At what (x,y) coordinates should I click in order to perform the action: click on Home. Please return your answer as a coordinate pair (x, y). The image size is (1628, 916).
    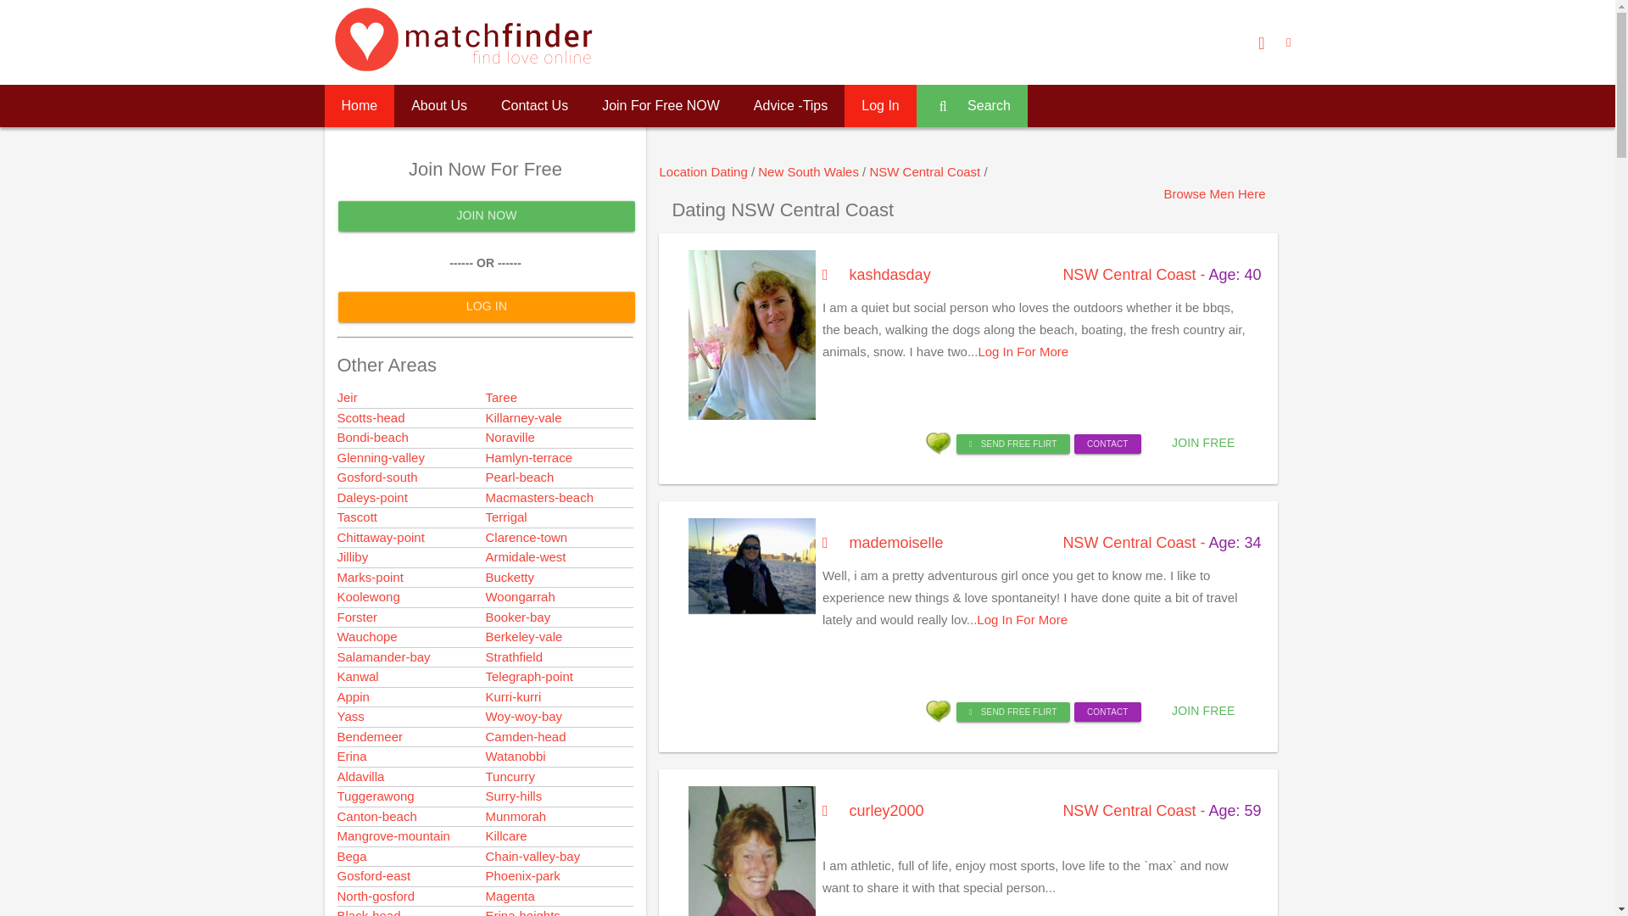
    Looking at the image, I should click on (359, 106).